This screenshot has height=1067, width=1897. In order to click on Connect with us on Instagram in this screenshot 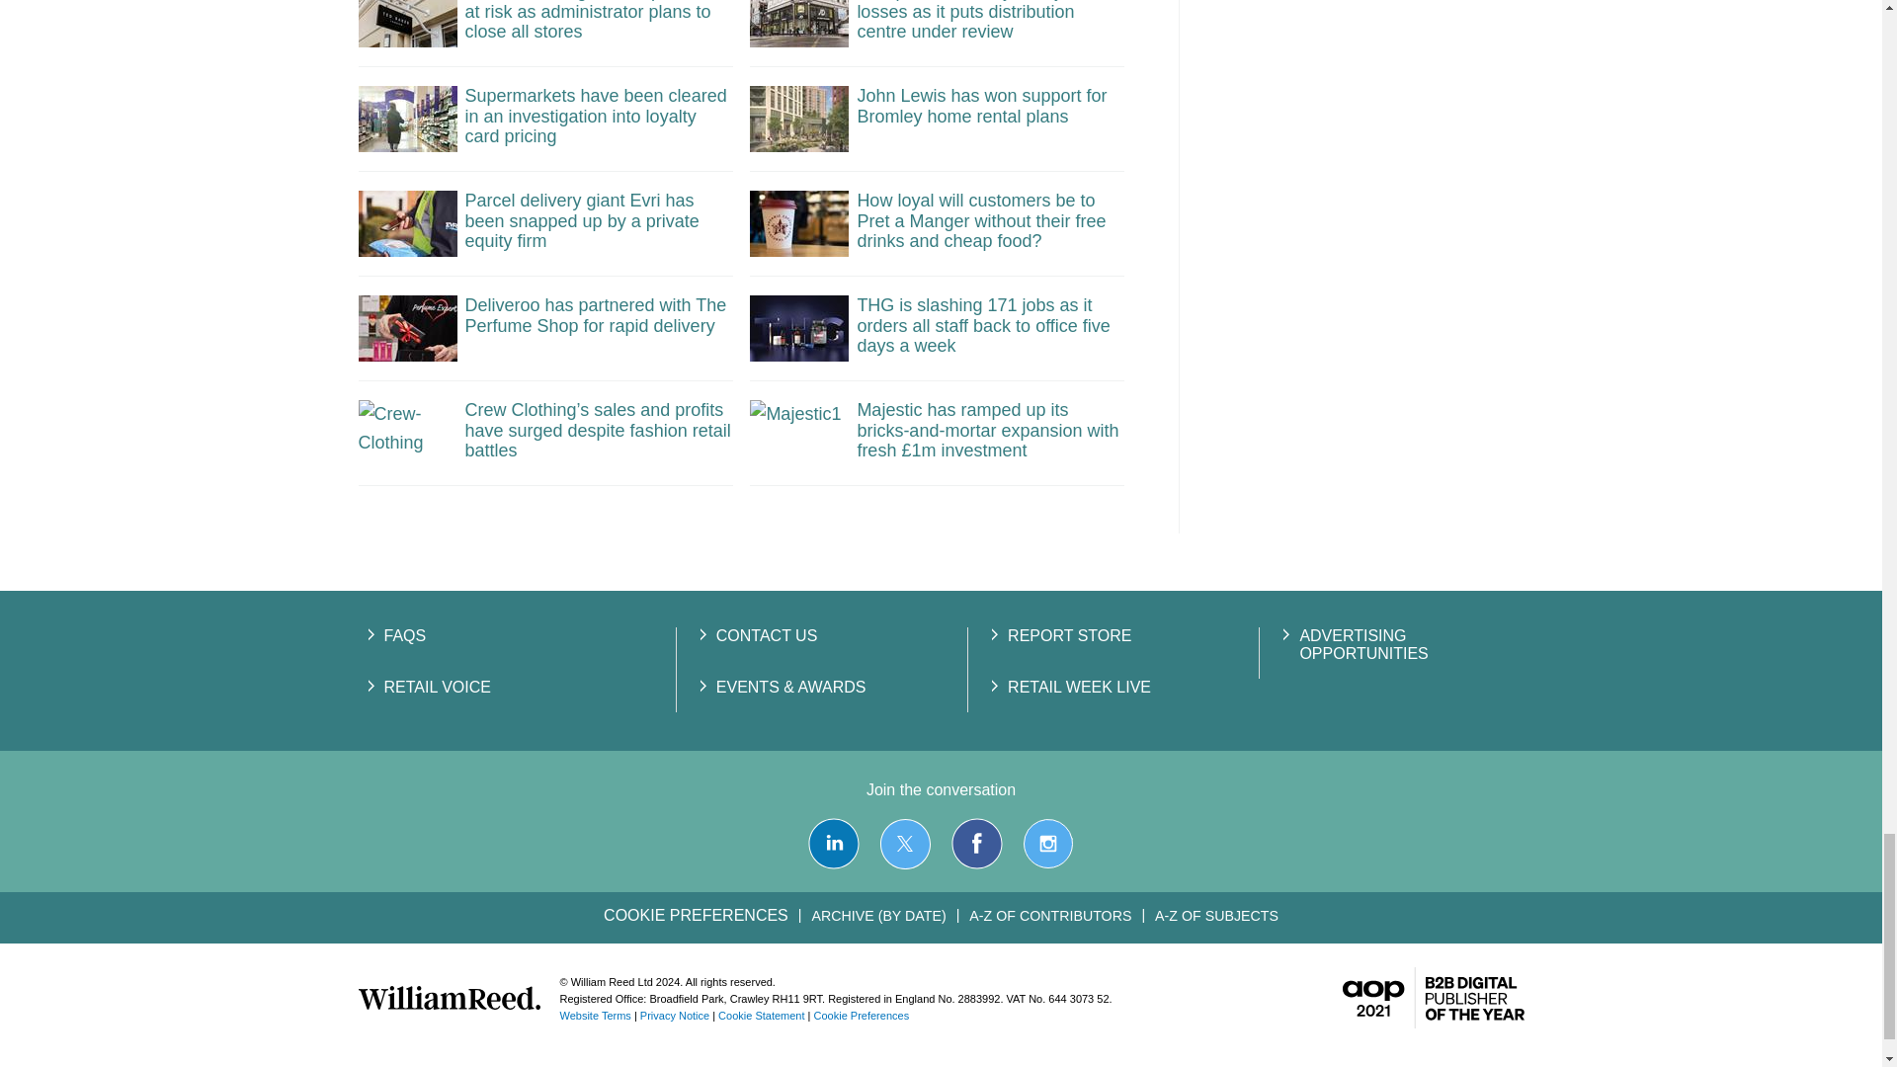, I will do `click(1047, 844)`.